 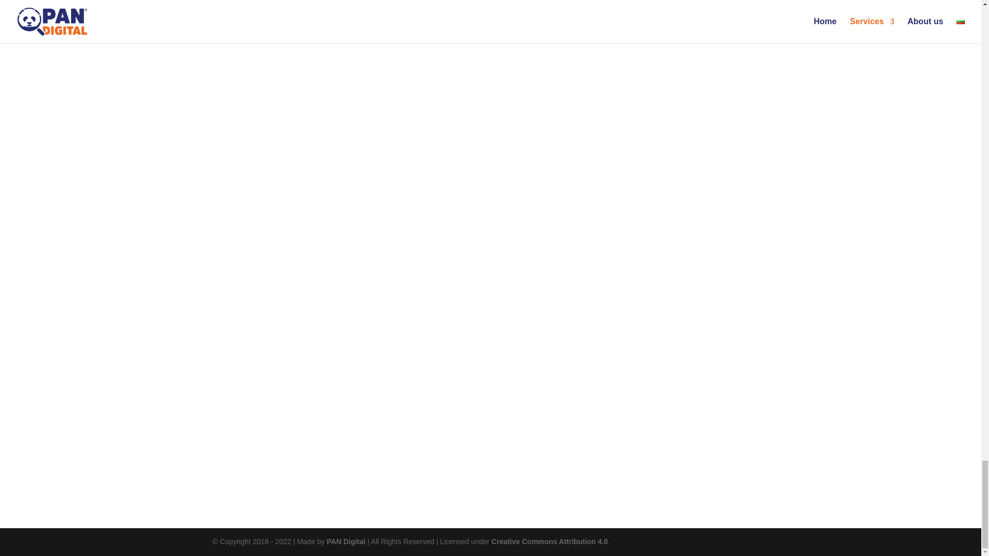 What do you see at coordinates (550, 542) in the screenshot?
I see `Creative Commons Attribution 4.0` at bounding box center [550, 542].